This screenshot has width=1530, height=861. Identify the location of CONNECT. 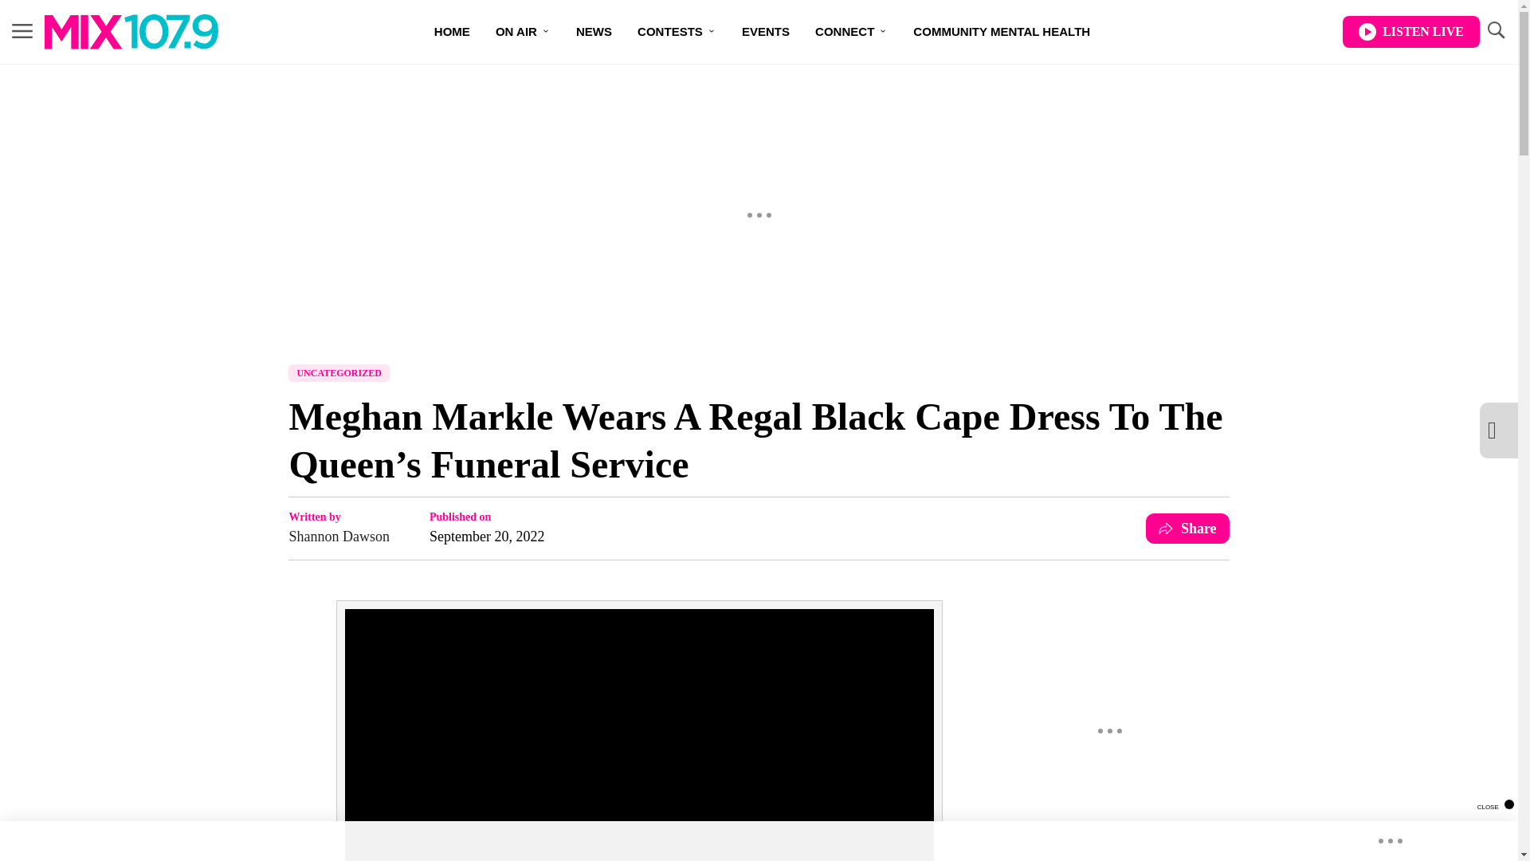
(851, 32).